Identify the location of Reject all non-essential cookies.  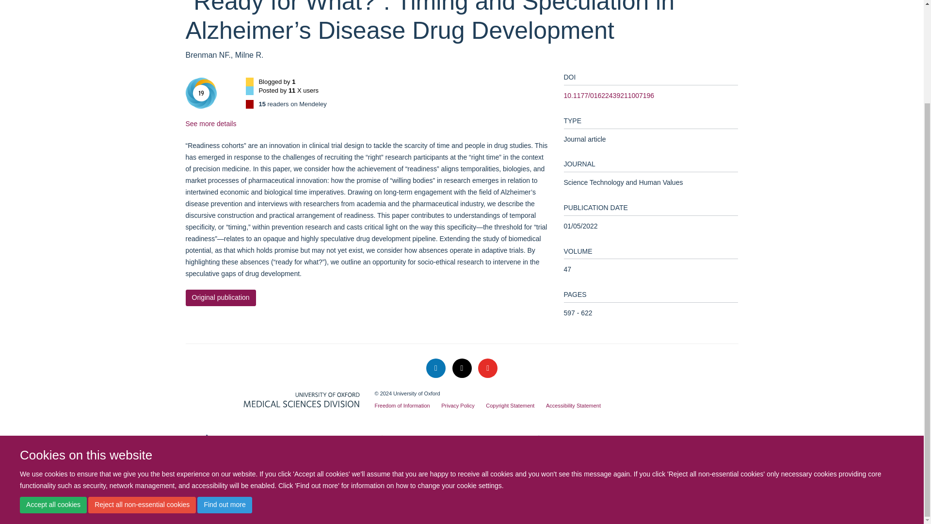
(142, 383).